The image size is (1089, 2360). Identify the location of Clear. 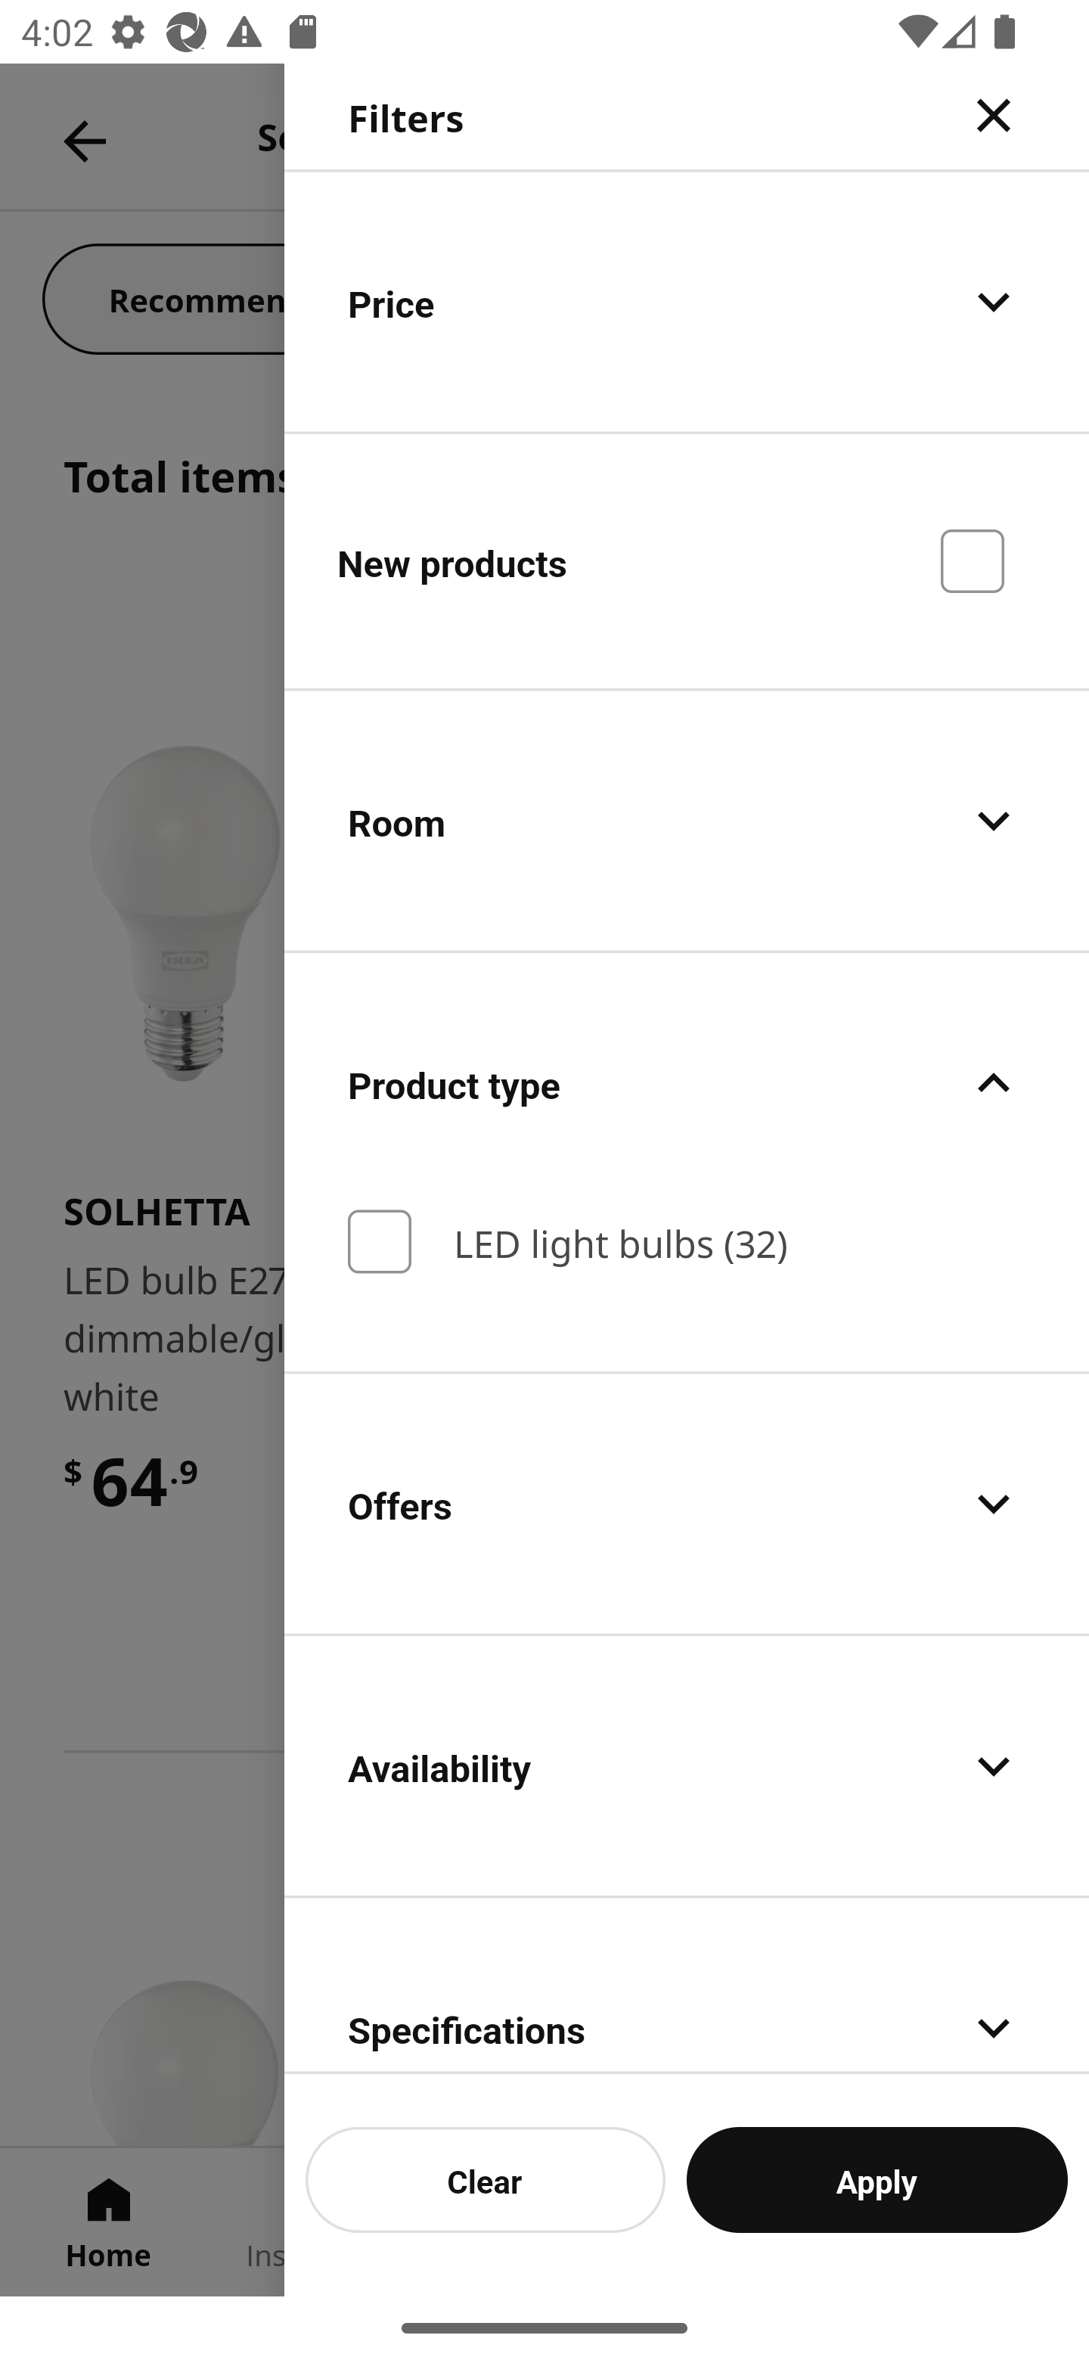
(486, 2179).